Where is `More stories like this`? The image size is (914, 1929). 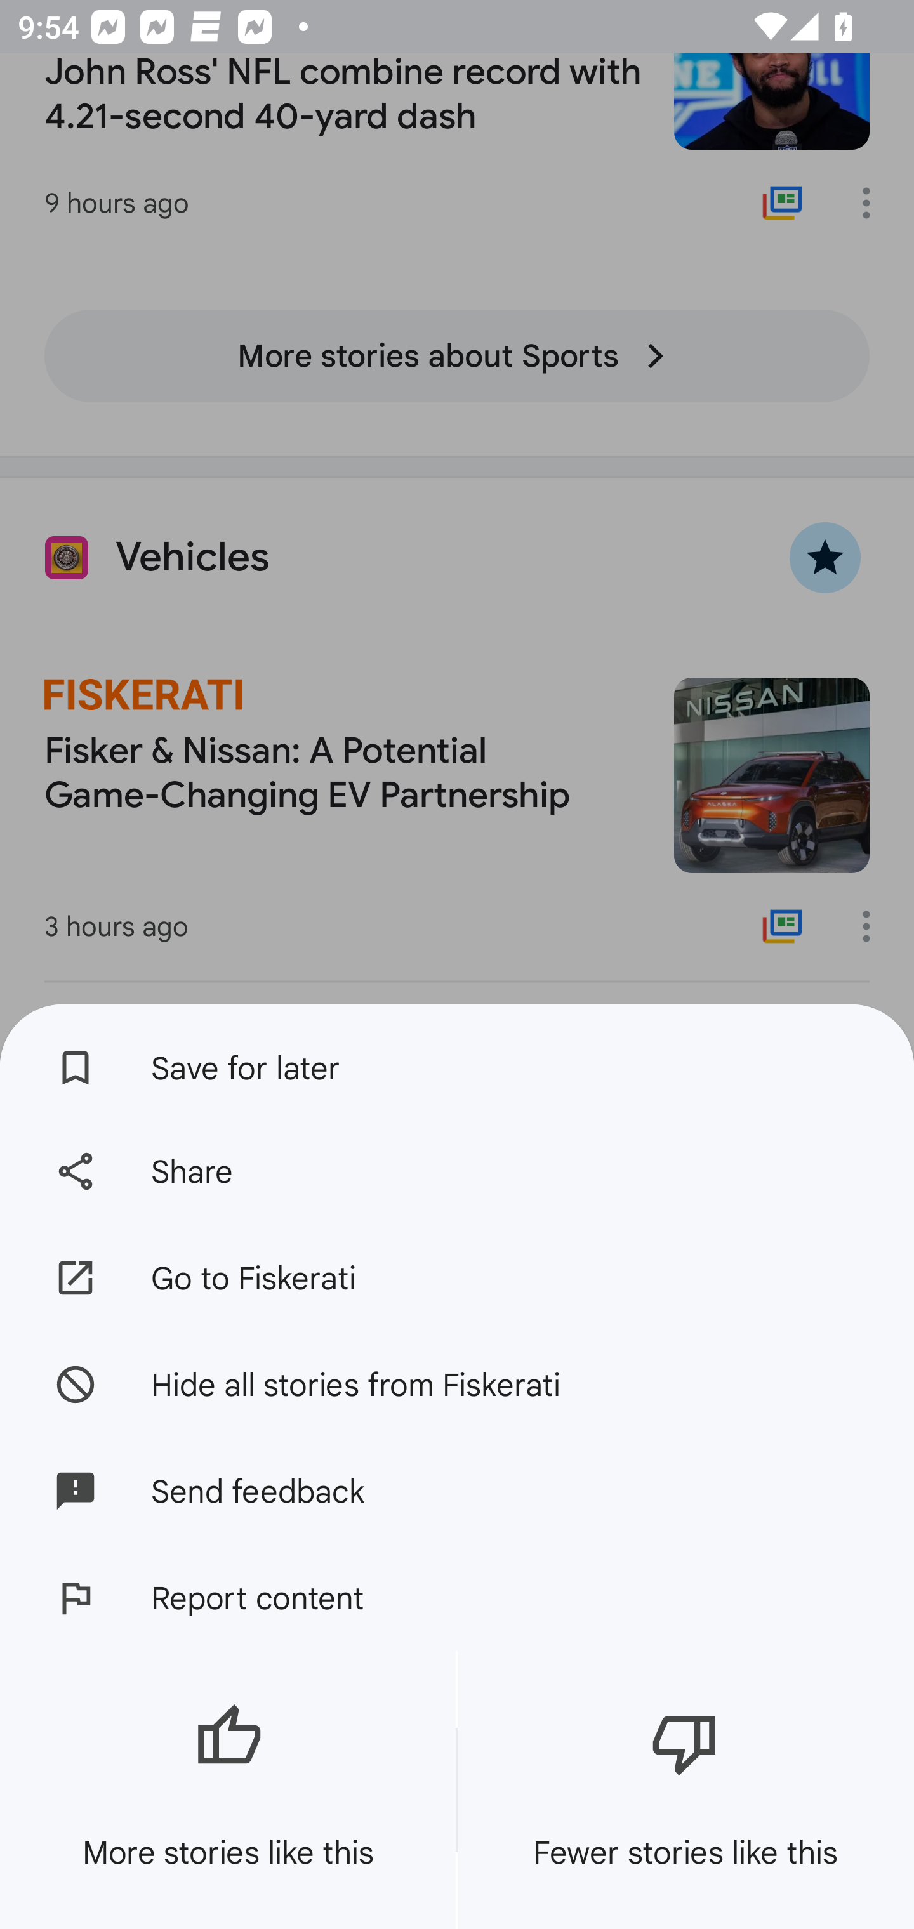 More stories like this is located at coordinates (228, 1790).